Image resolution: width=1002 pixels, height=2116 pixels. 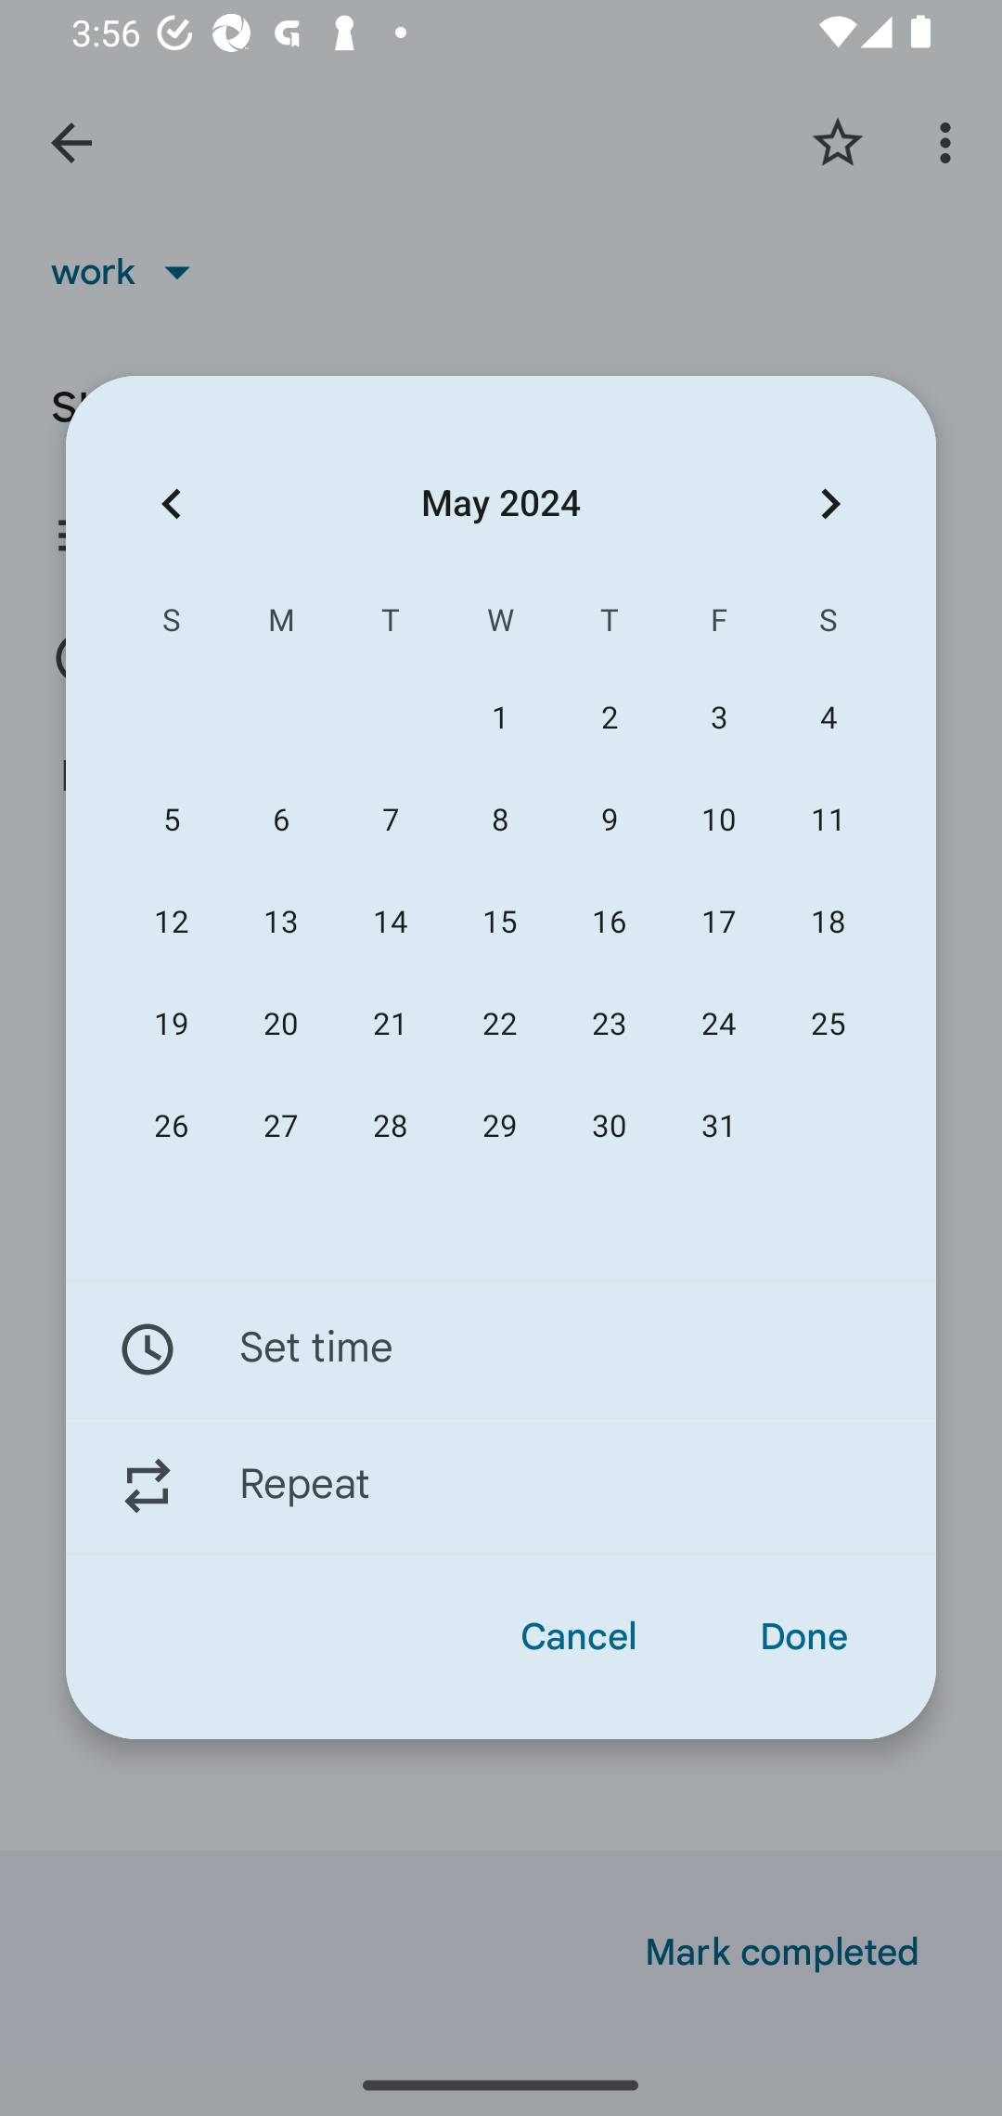 I want to click on 30 30 May 2024, so click(x=610, y=1127).